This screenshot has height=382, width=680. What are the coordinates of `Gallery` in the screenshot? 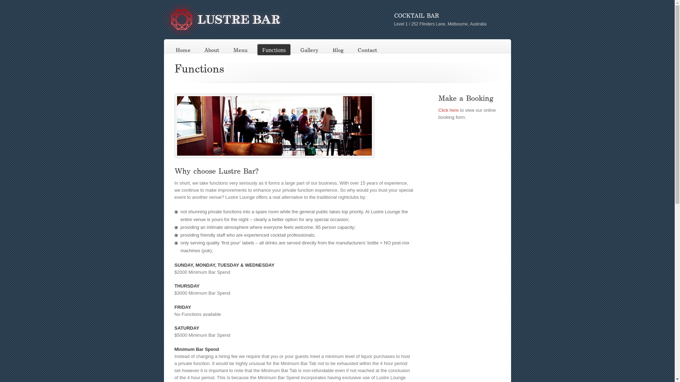 It's located at (310, 50).